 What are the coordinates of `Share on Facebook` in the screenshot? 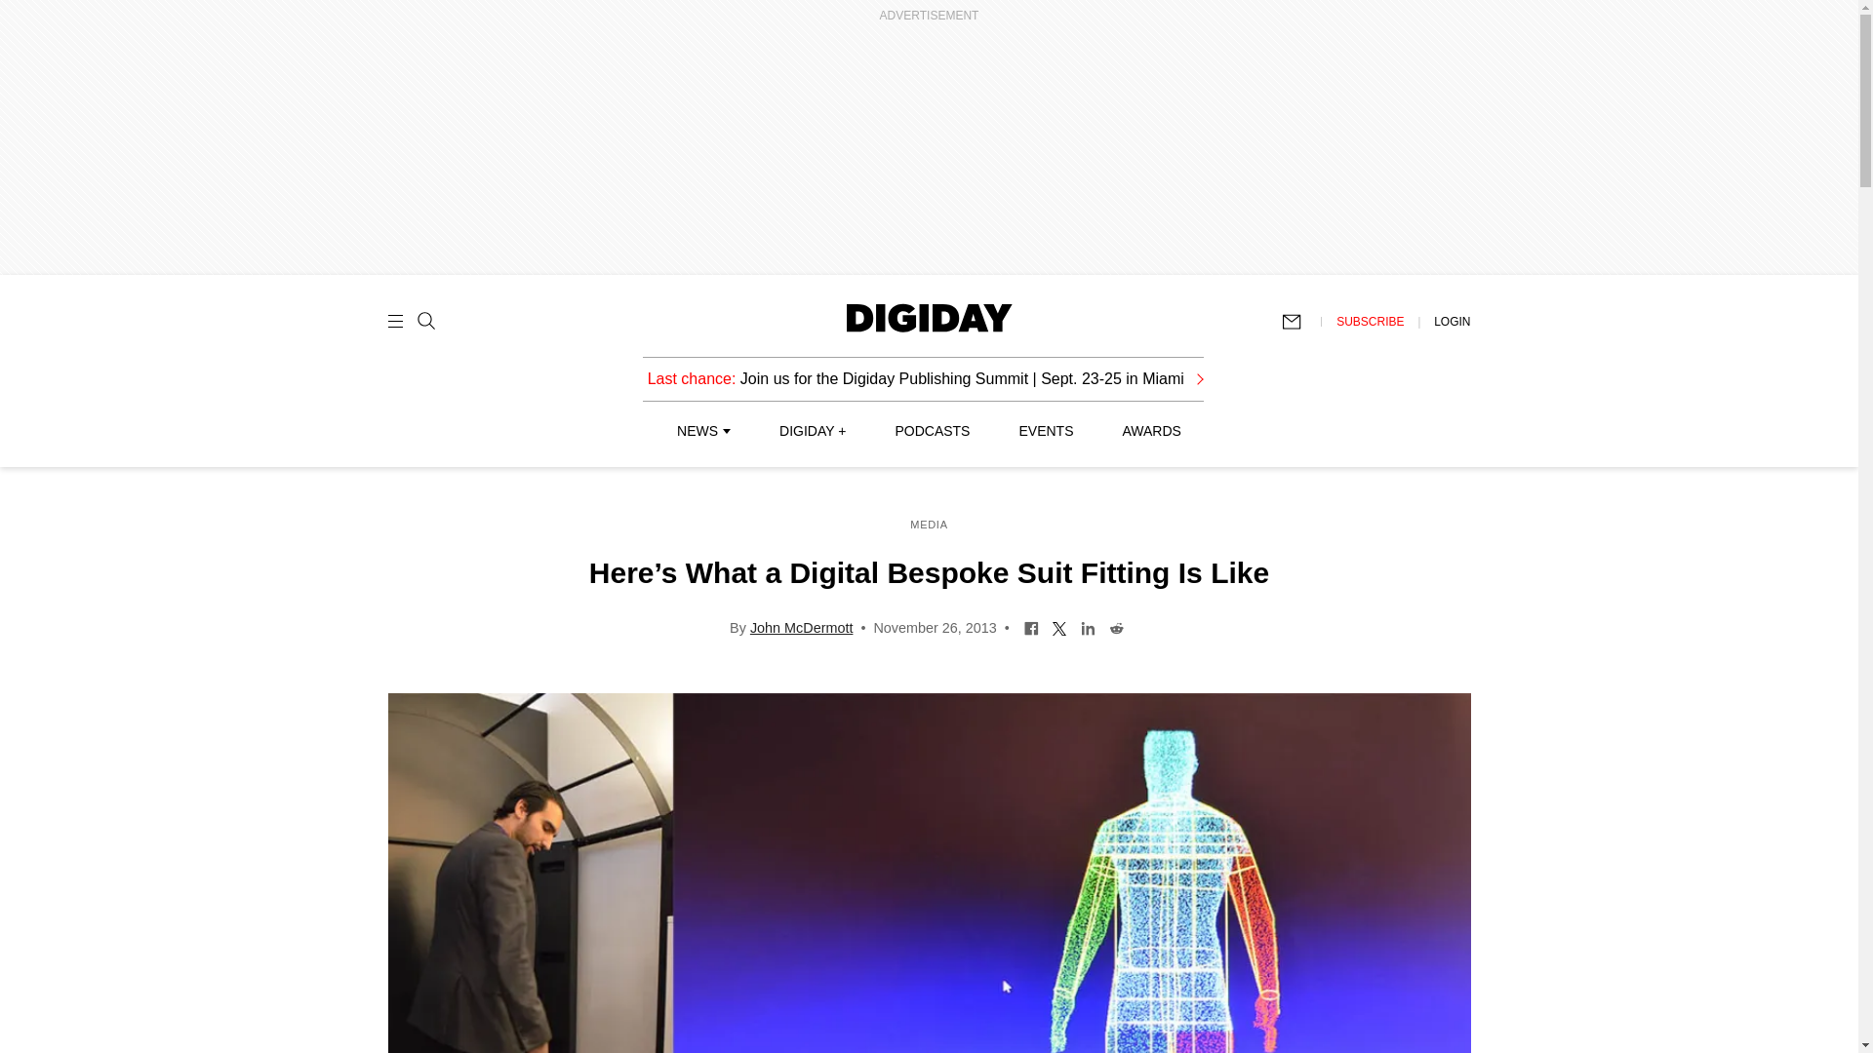 It's located at (1030, 627).